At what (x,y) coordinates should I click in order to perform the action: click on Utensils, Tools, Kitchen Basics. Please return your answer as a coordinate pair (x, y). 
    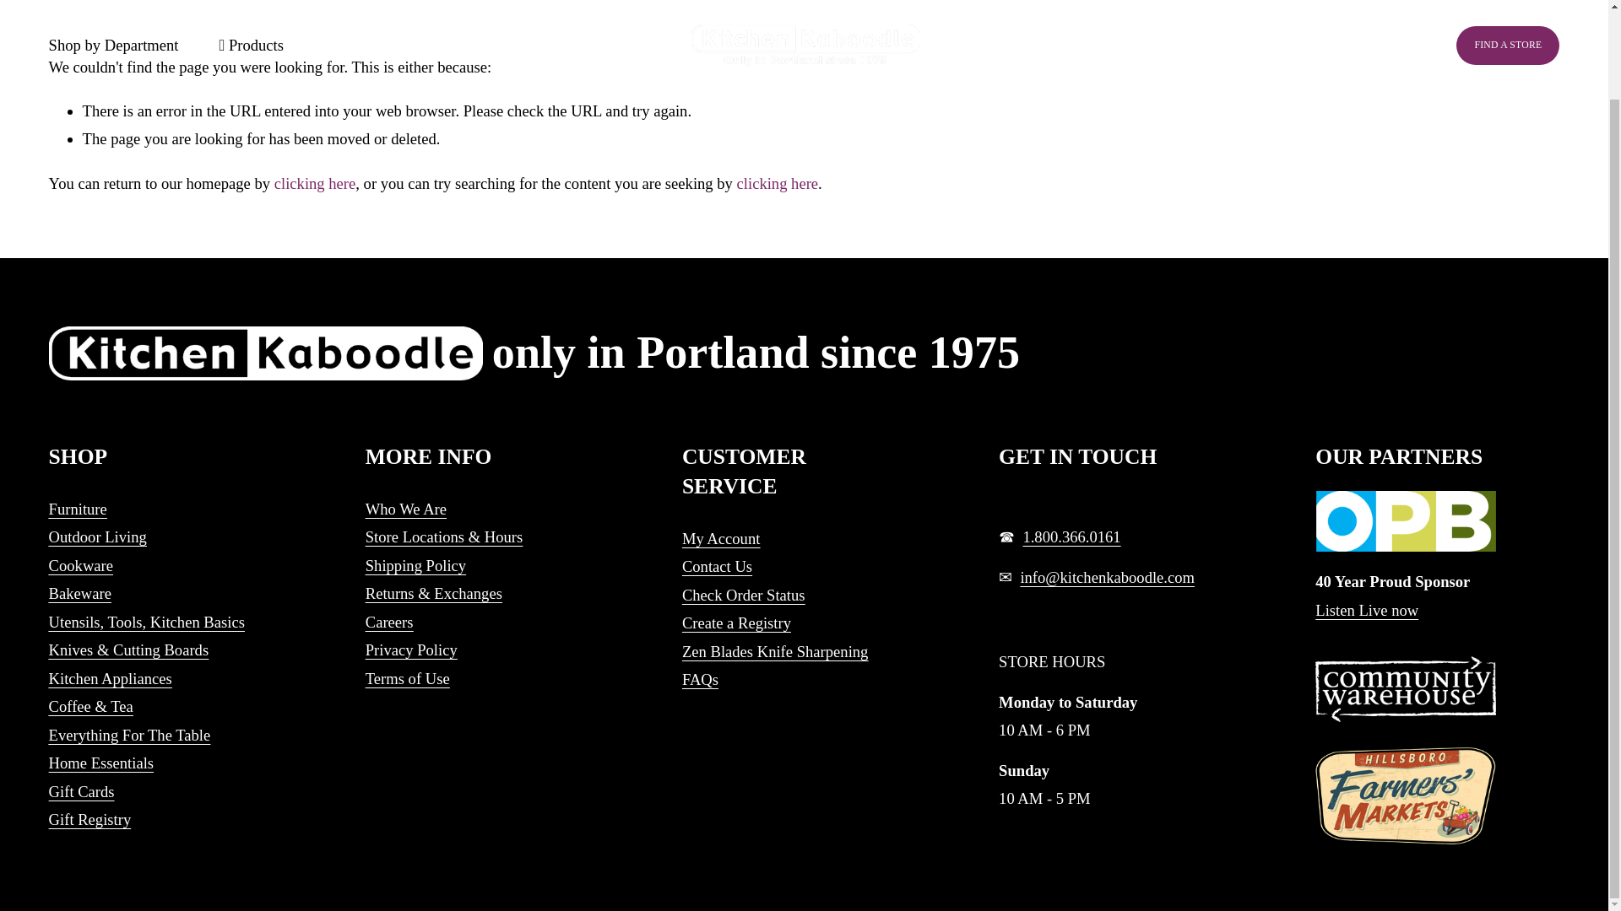
    Looking at the image, I should click on (146, 622).